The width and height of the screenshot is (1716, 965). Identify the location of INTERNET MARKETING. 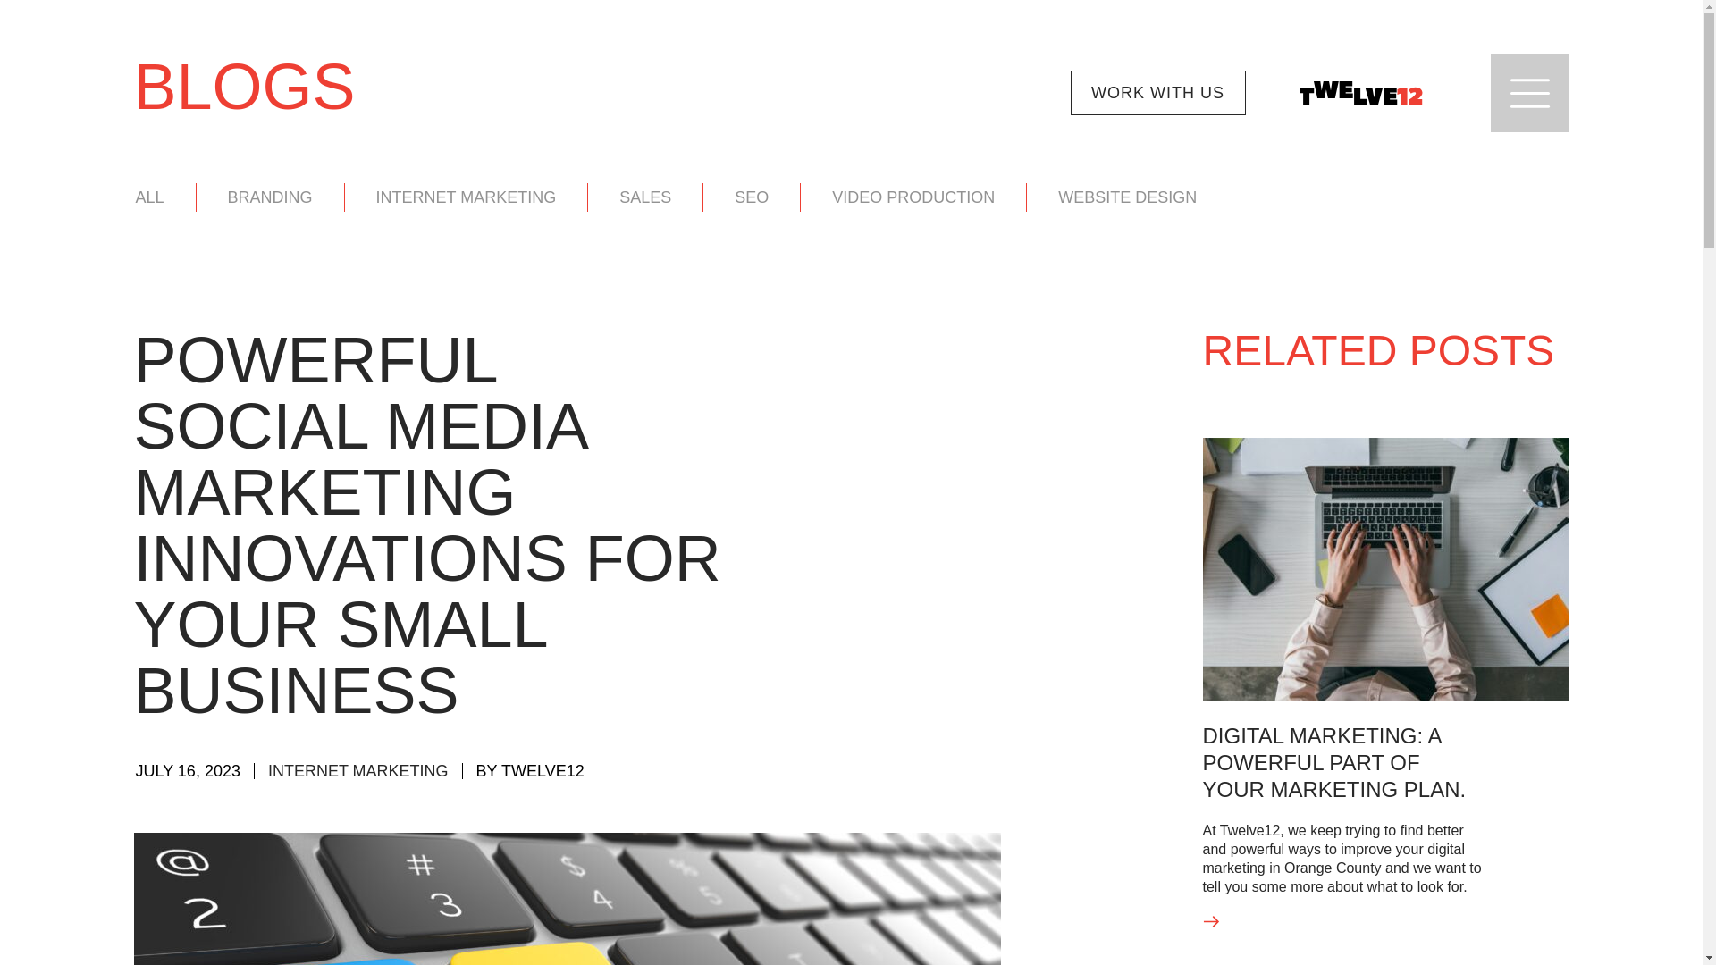
(466, 197).